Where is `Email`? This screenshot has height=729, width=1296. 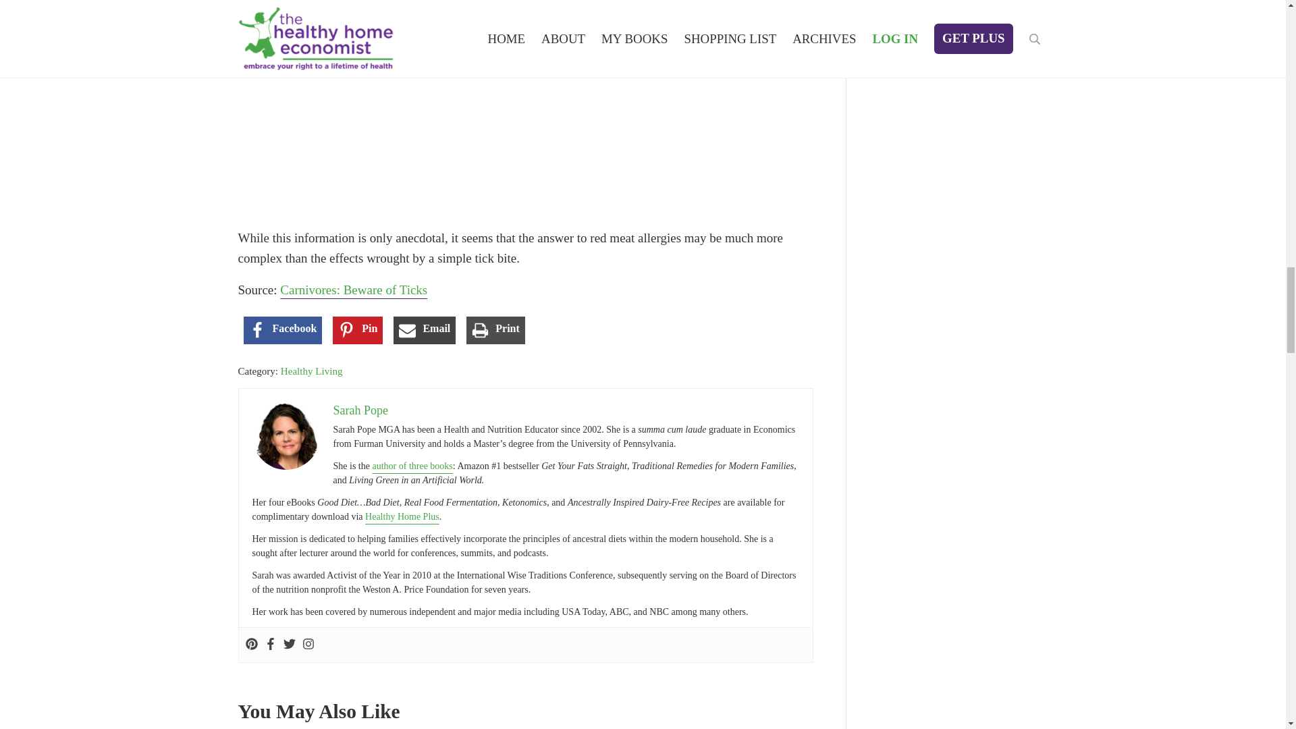
Email is located at coordinates (425, 329).